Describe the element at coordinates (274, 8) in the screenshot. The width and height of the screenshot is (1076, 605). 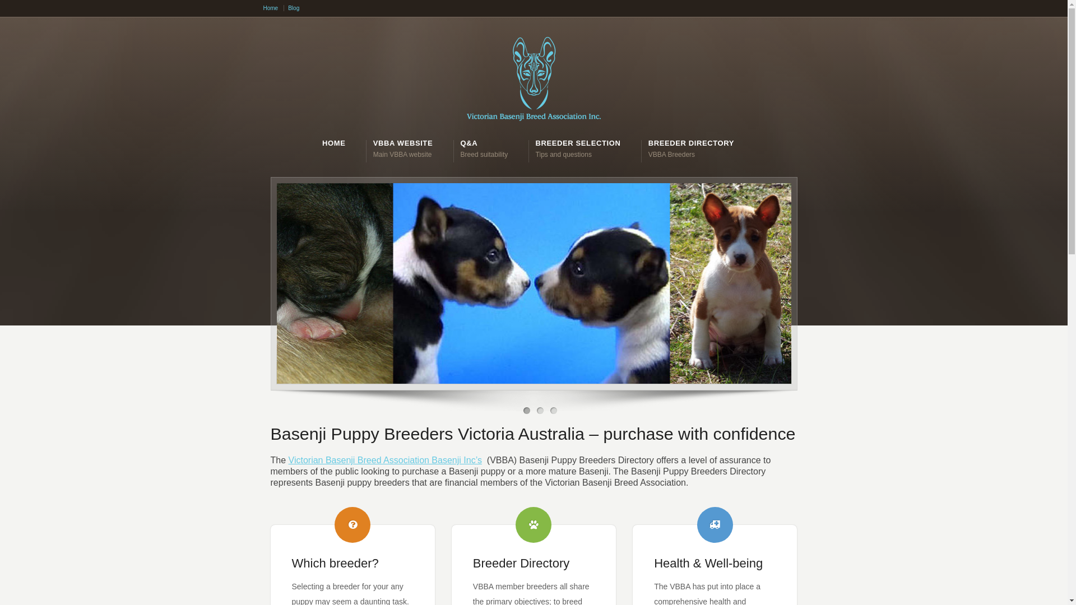
I see `Home` at that location.